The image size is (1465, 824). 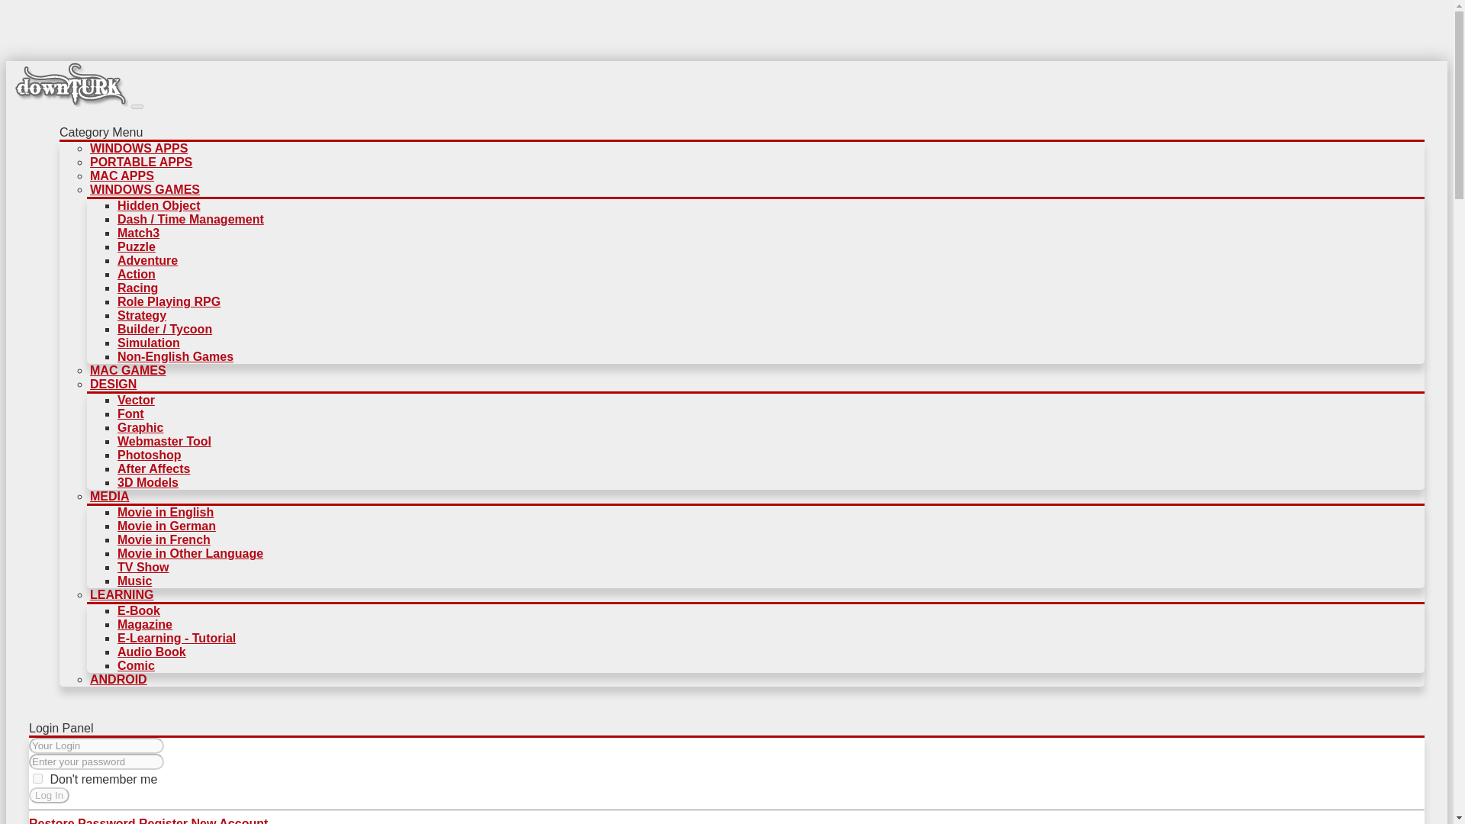 I want to click on Match3, so click(x=138, y=233).